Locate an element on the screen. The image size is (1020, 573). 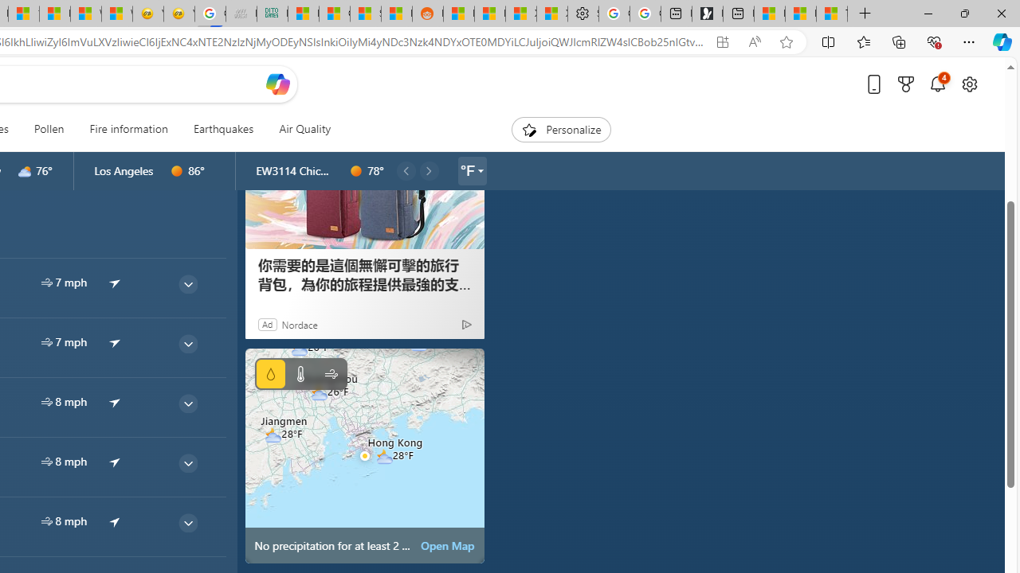
Air Quality is located at coordinates (304, 129).